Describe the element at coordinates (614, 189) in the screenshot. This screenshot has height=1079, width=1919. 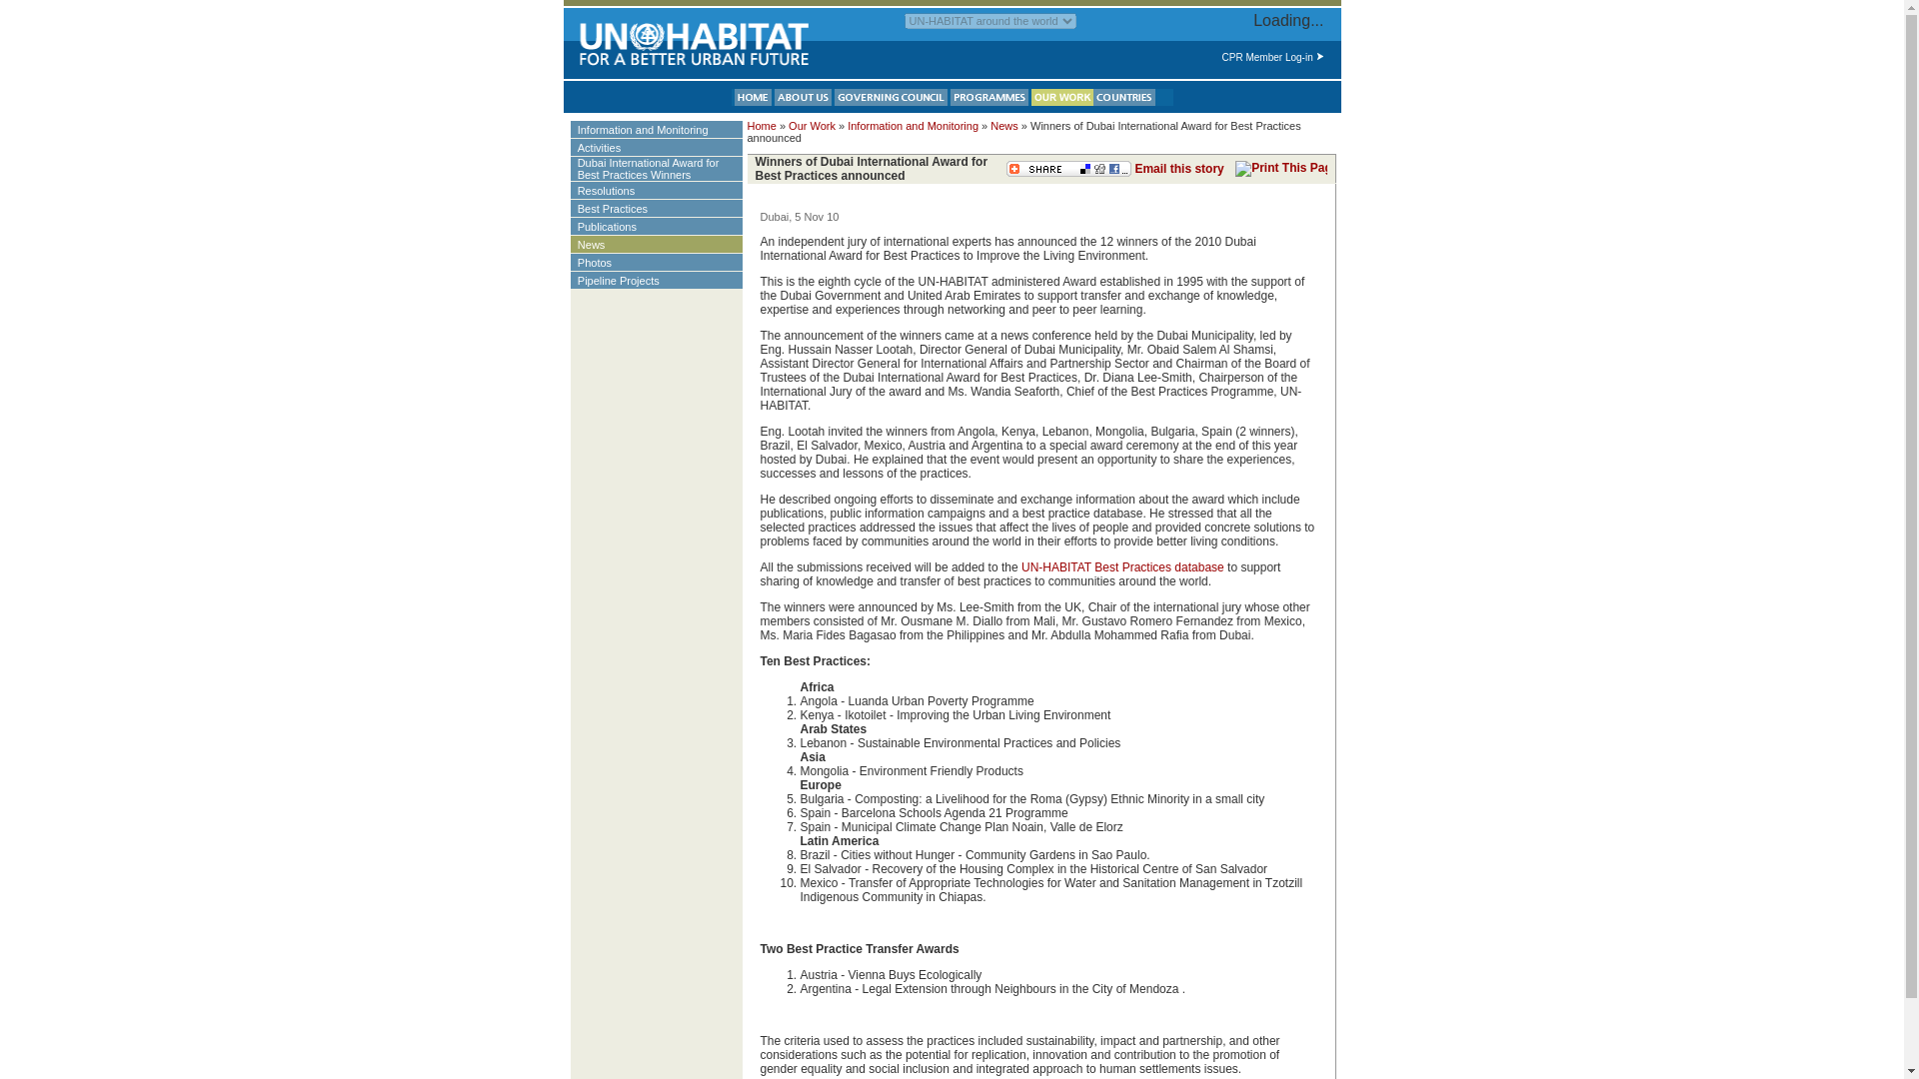
I see `Resolutions` at that location.